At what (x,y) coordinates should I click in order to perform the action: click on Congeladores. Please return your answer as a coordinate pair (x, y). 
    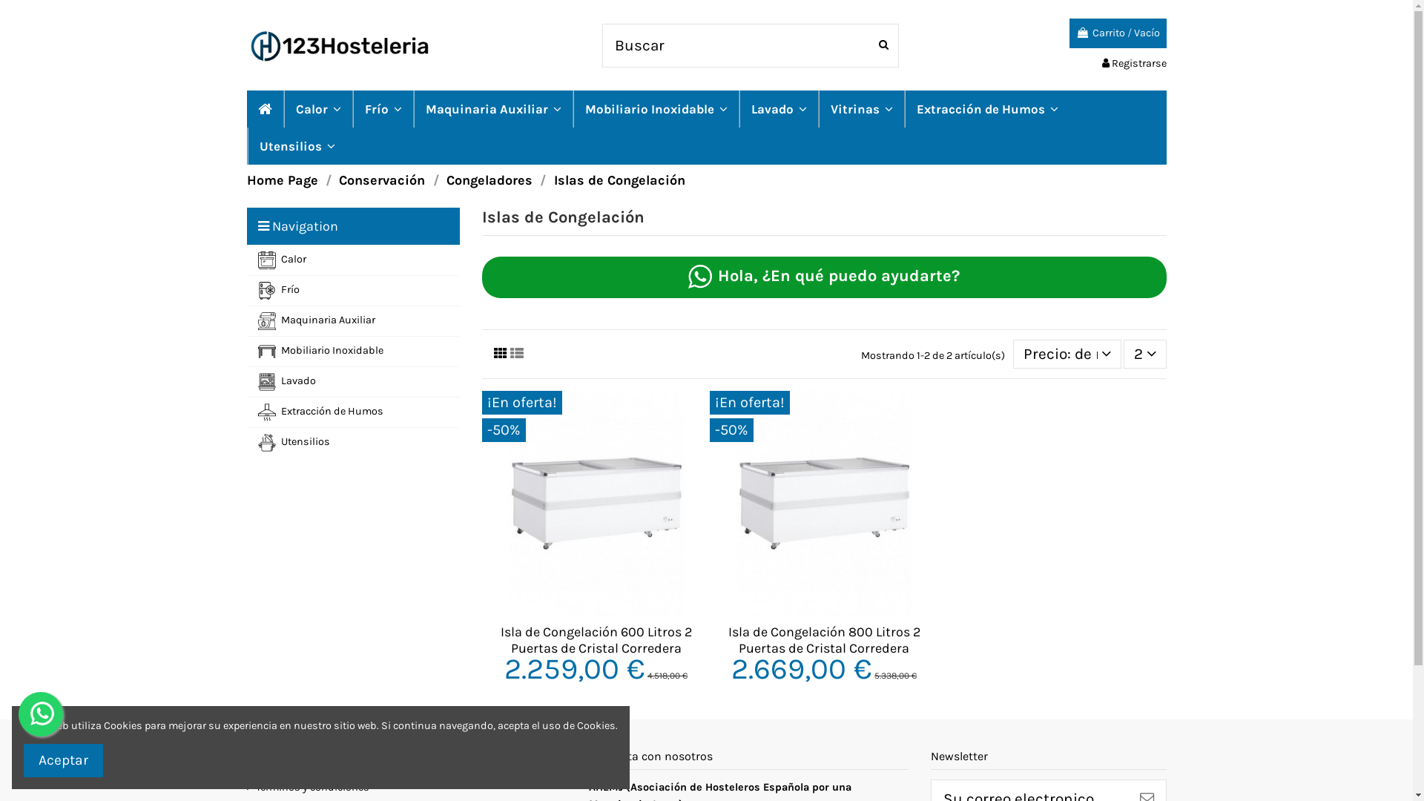
    Looking at the image, I should click on (489, 180).